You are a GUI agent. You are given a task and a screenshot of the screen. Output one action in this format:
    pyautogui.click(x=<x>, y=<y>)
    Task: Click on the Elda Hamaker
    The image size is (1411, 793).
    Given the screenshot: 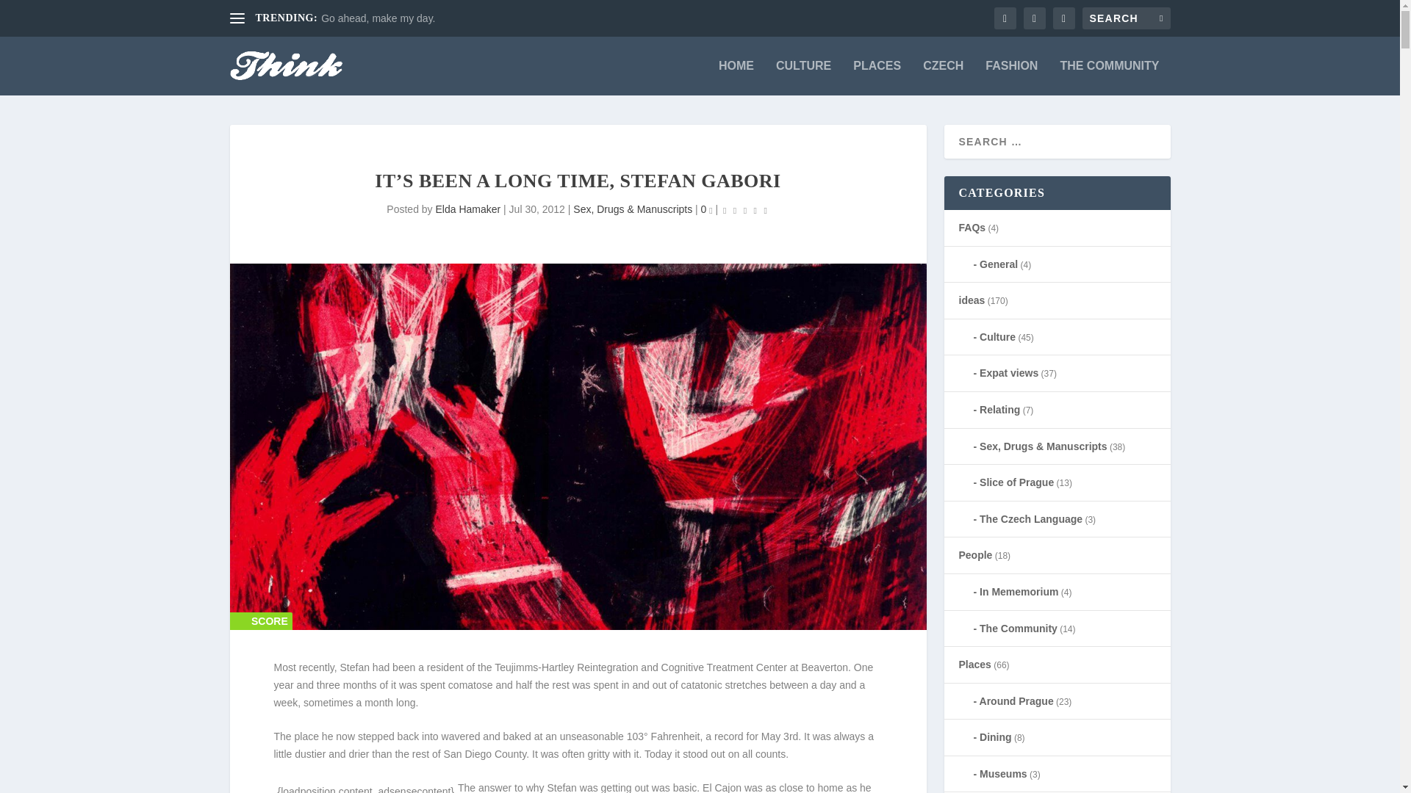 What is the action you would take?
    pyautogui.click(x=467, y=209)
    